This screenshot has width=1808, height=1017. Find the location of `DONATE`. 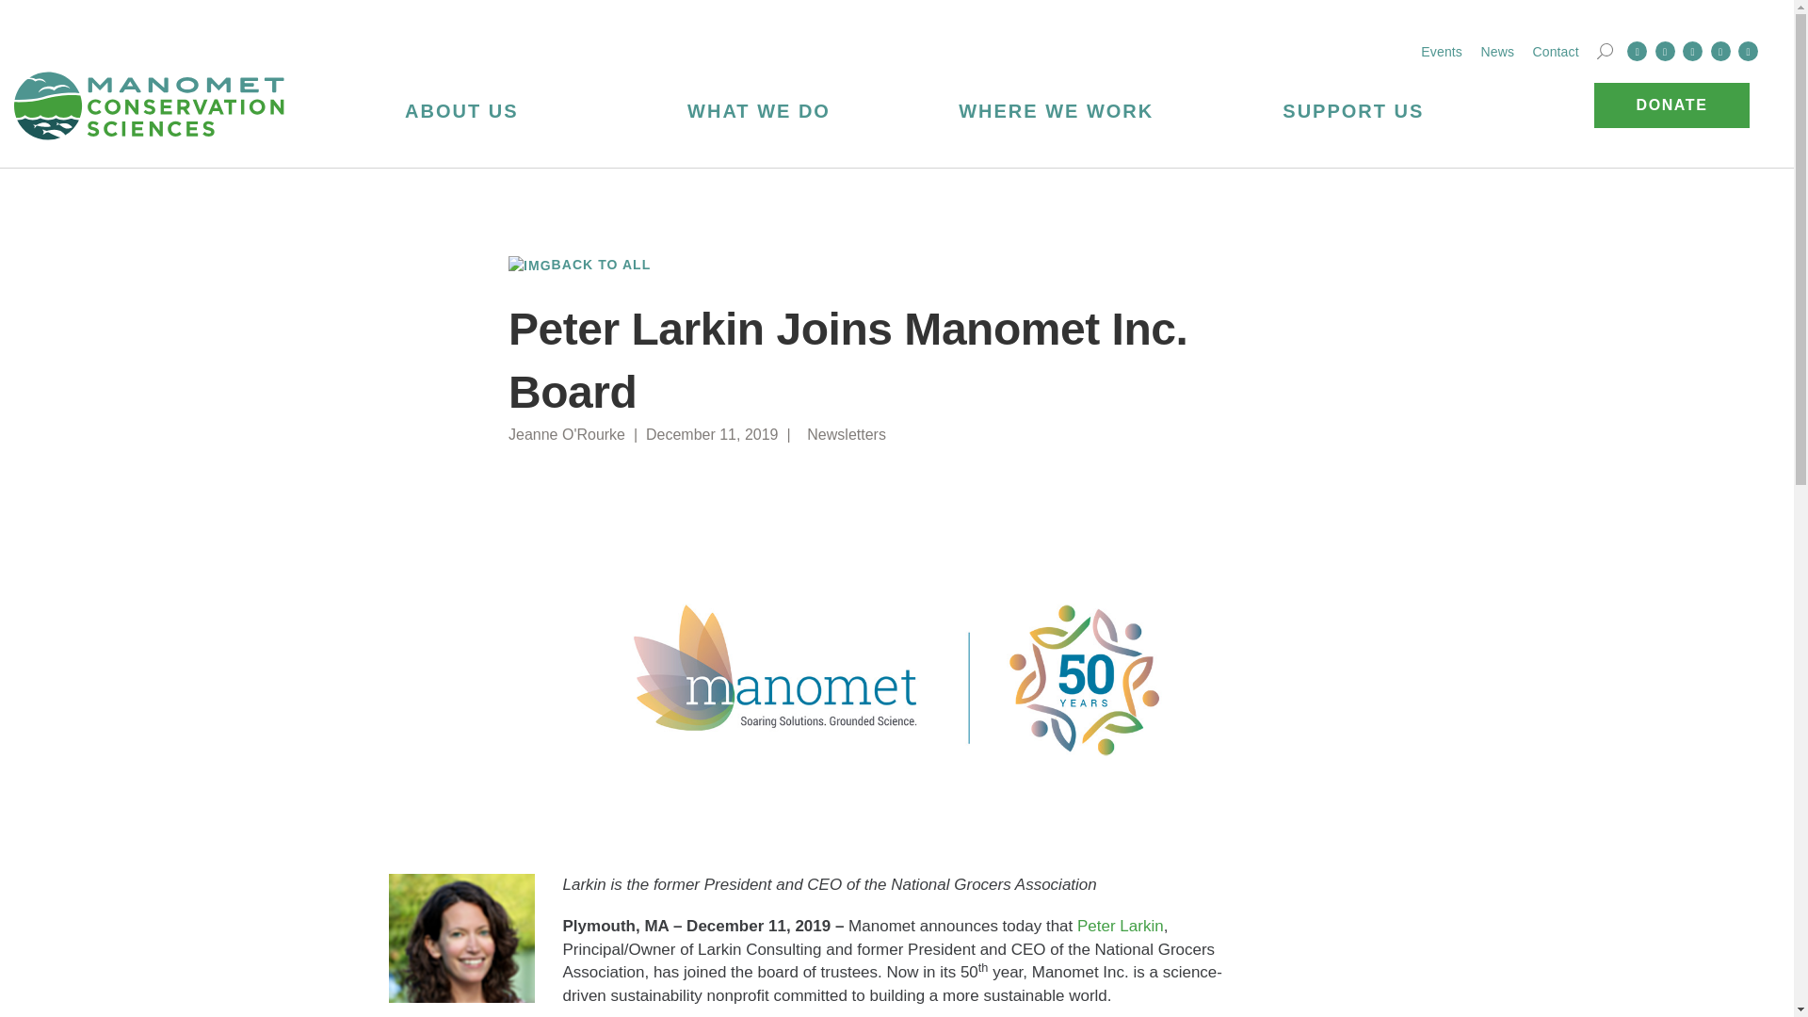

DONATE is located at coordinates (1672, 105).